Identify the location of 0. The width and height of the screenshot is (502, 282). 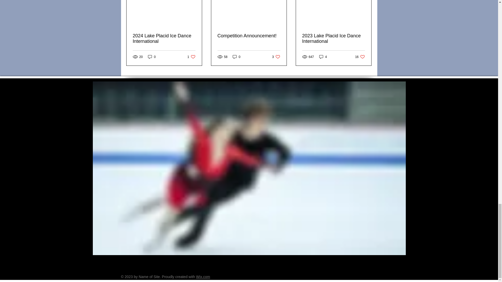
(323, 57).